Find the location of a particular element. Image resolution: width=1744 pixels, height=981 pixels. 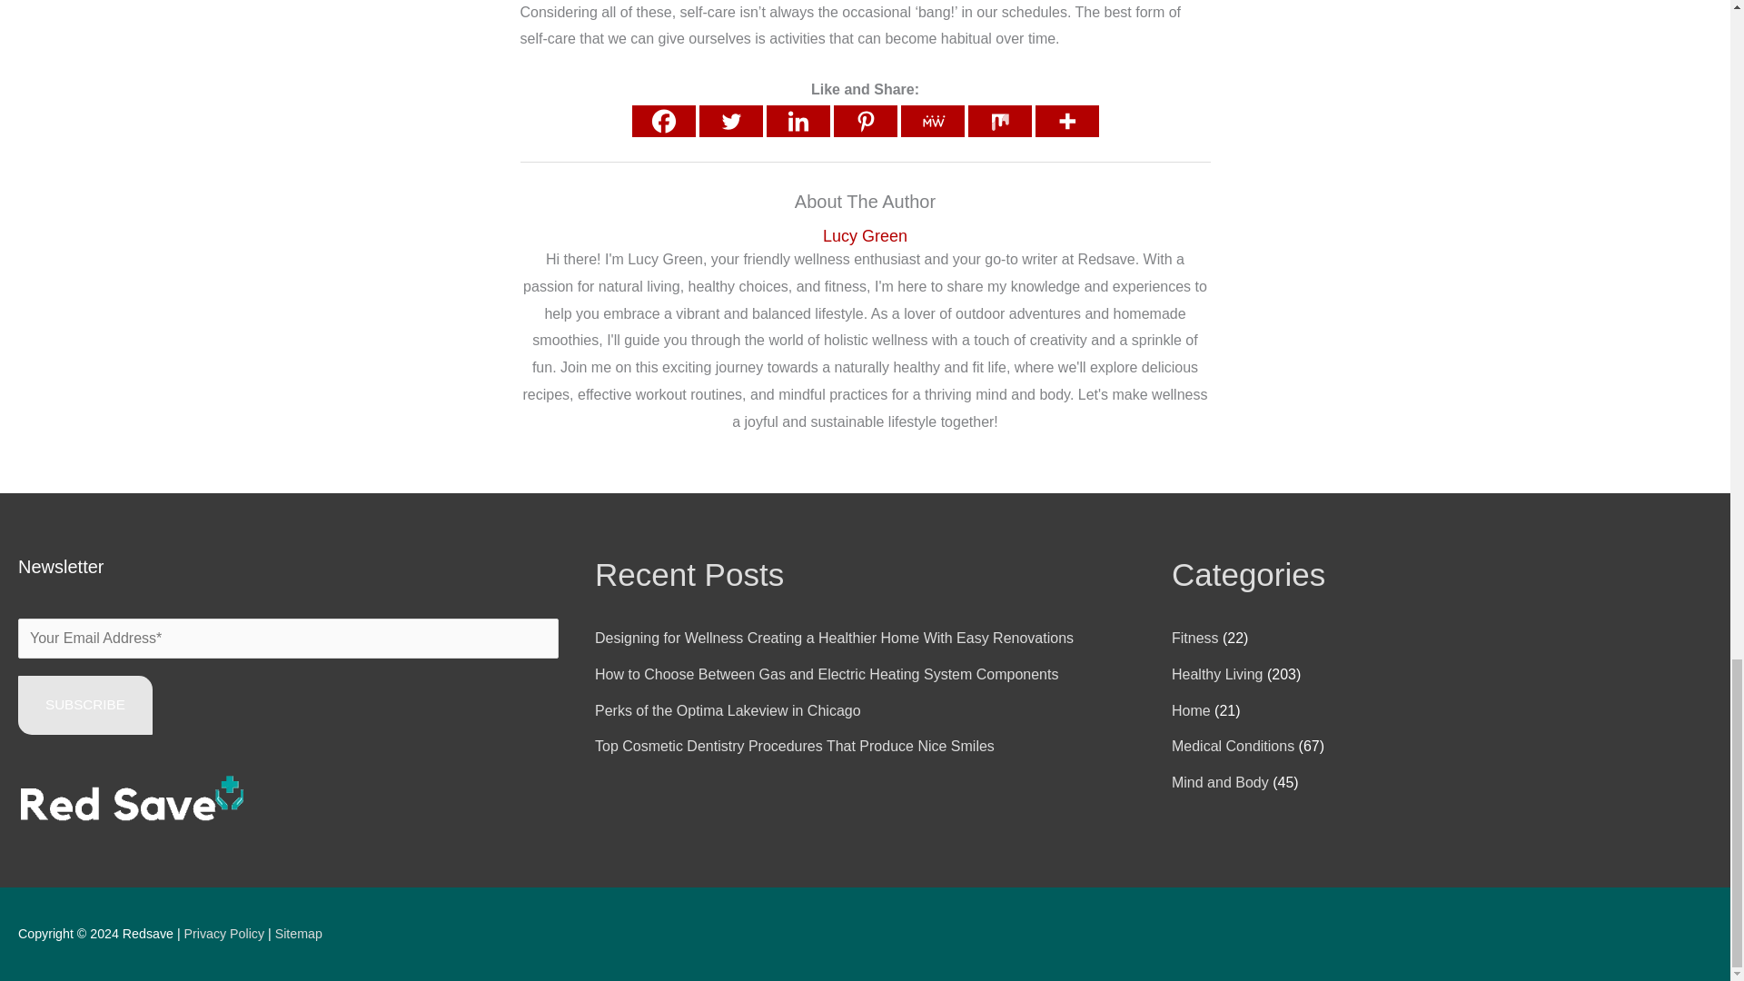

Mind and Body is located at coordinates (1221, 783).